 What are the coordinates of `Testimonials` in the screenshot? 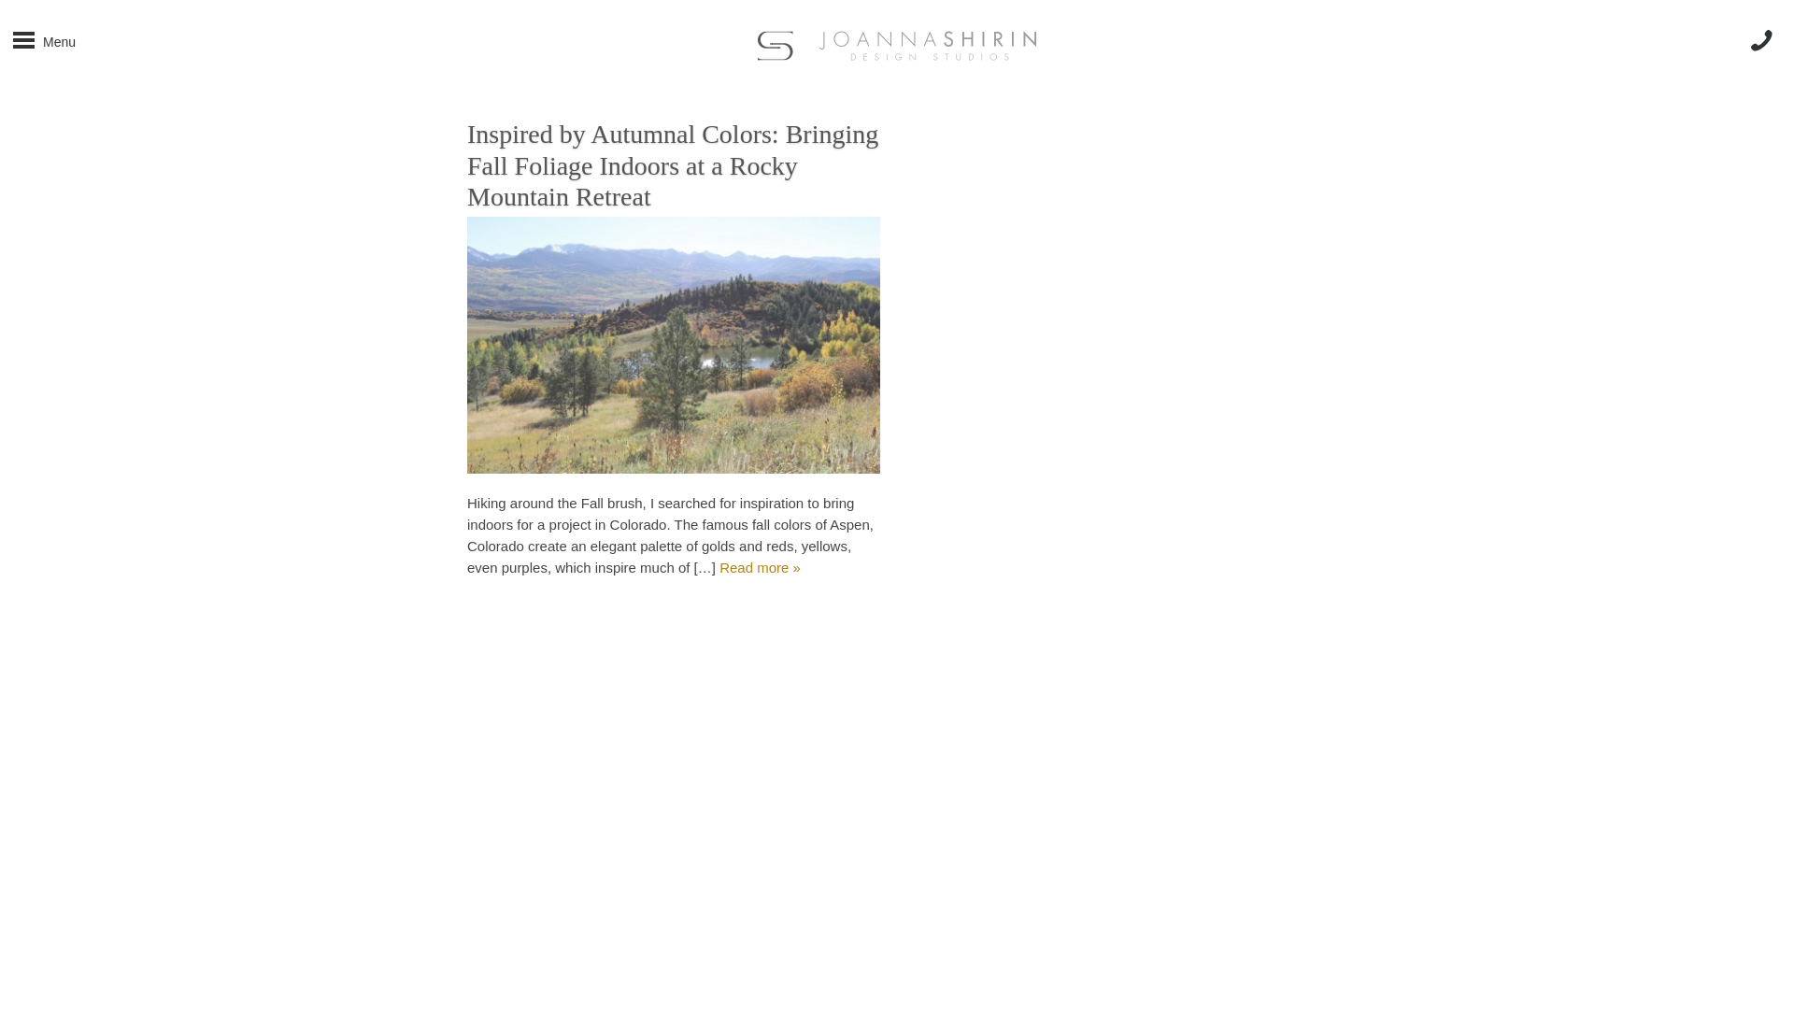 It's located at (37, 171).